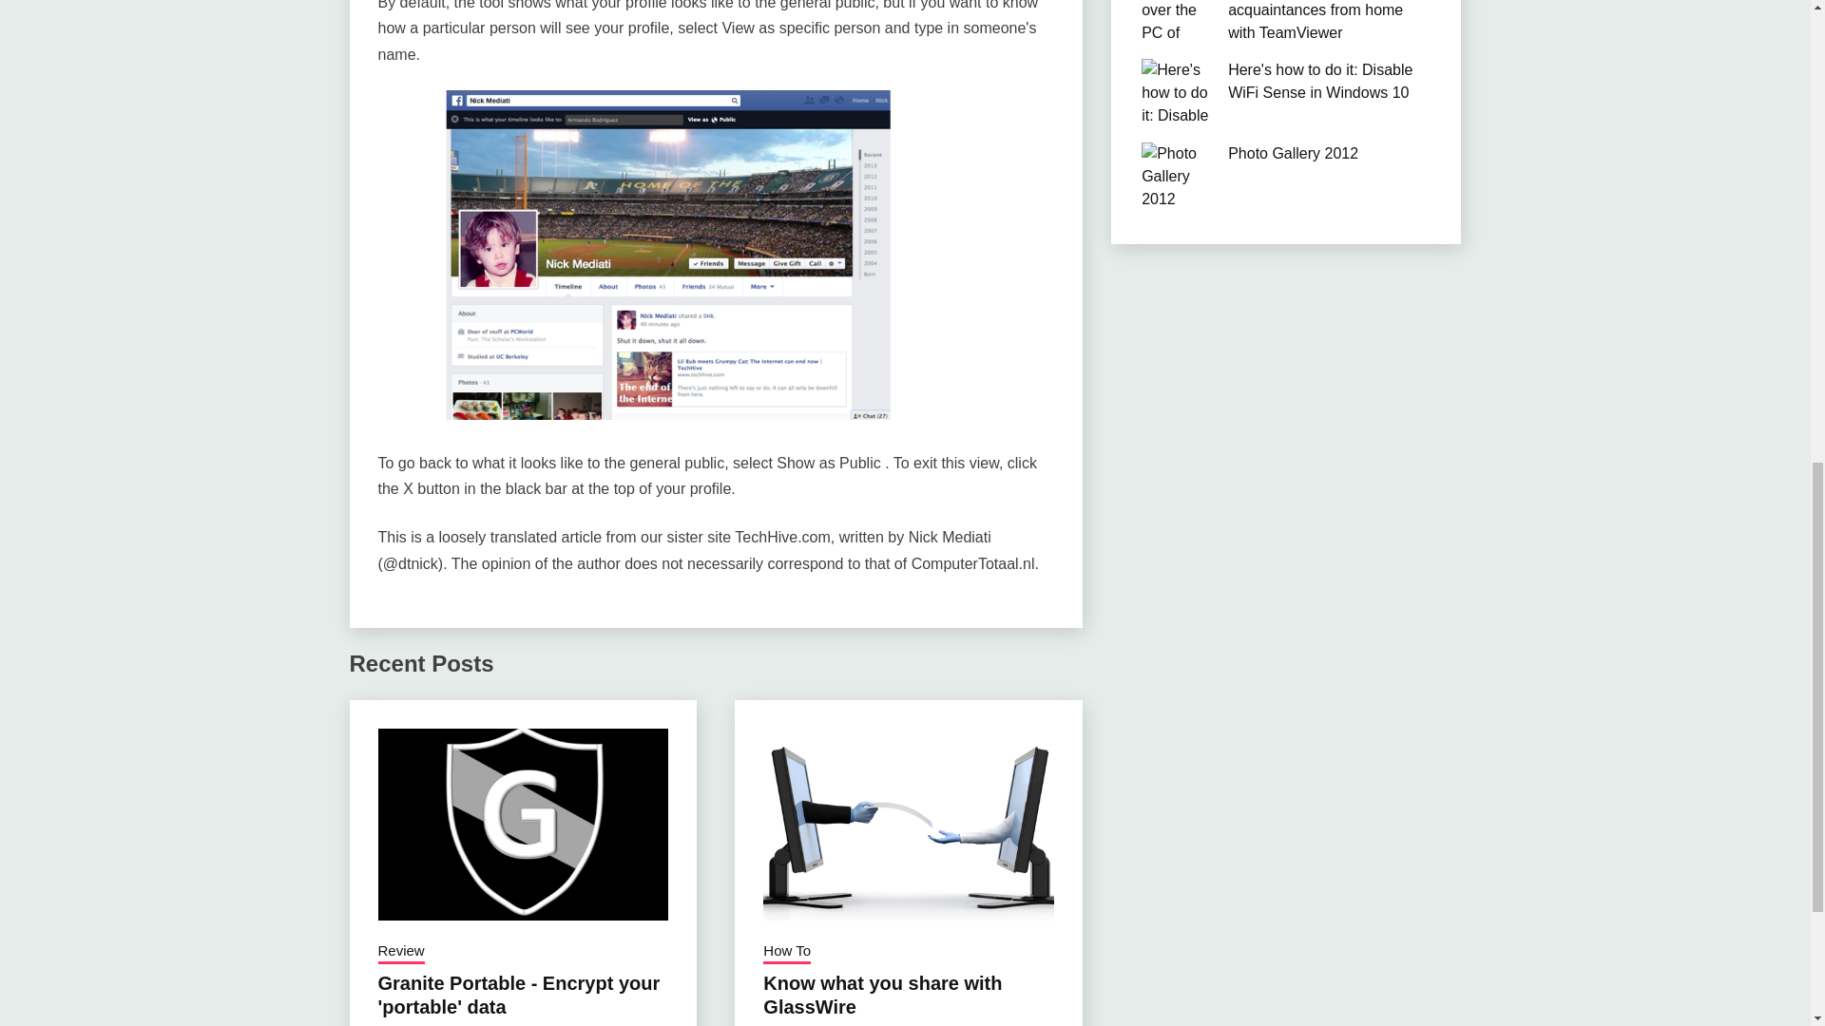 The image size is (1825, 1026). I want to click on Review, so click(401, 953).